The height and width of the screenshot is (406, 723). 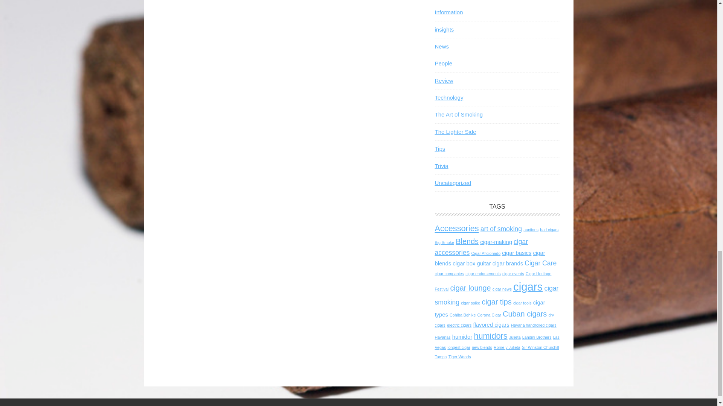 I want to click on insights, so click(x=444, y=29).